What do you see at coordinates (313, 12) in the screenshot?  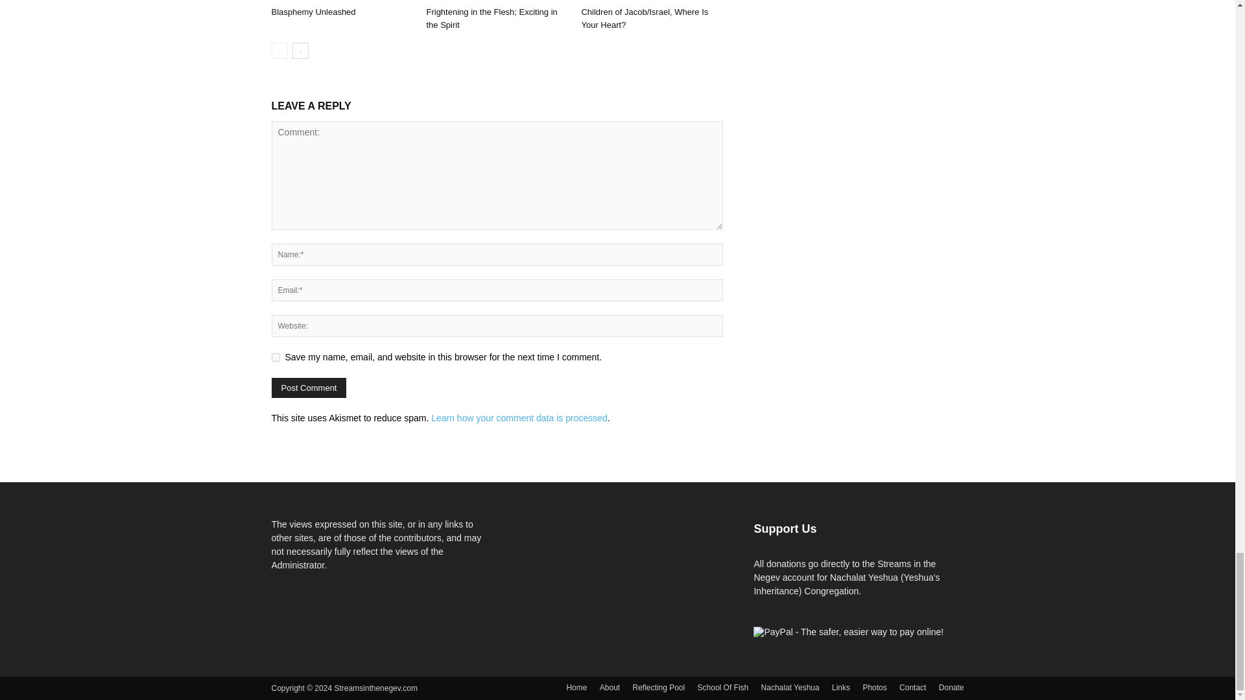 I see `Blasphemy Unleashed` at bounding box center [313, 12].